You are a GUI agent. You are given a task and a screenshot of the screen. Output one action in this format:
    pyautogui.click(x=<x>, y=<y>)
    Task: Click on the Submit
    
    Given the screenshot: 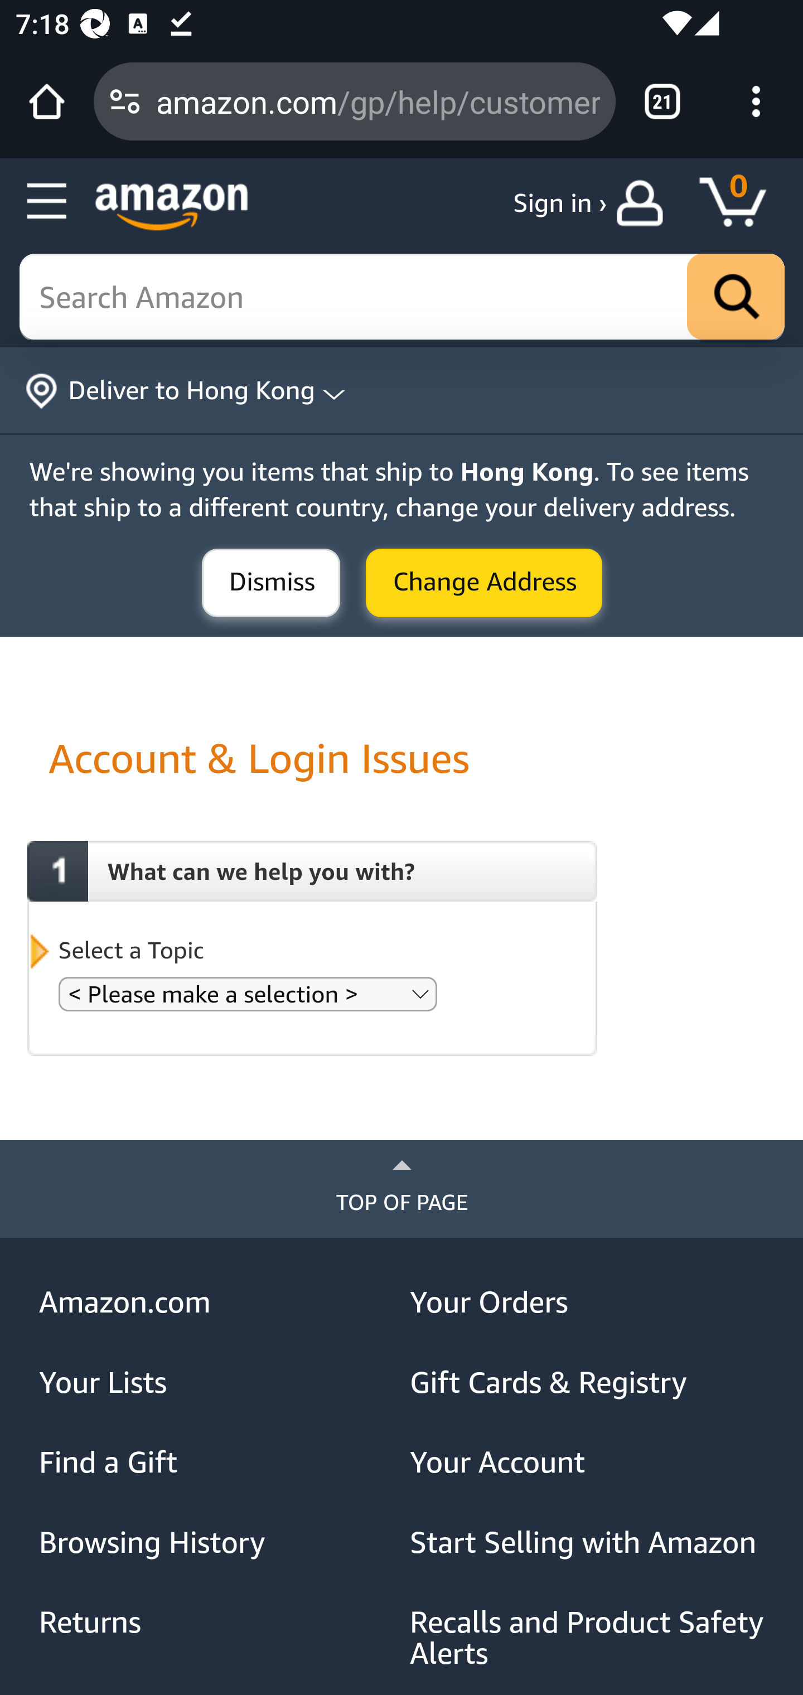 What is the action you would take?
    pyautogui.click(x=484, y=584)
    